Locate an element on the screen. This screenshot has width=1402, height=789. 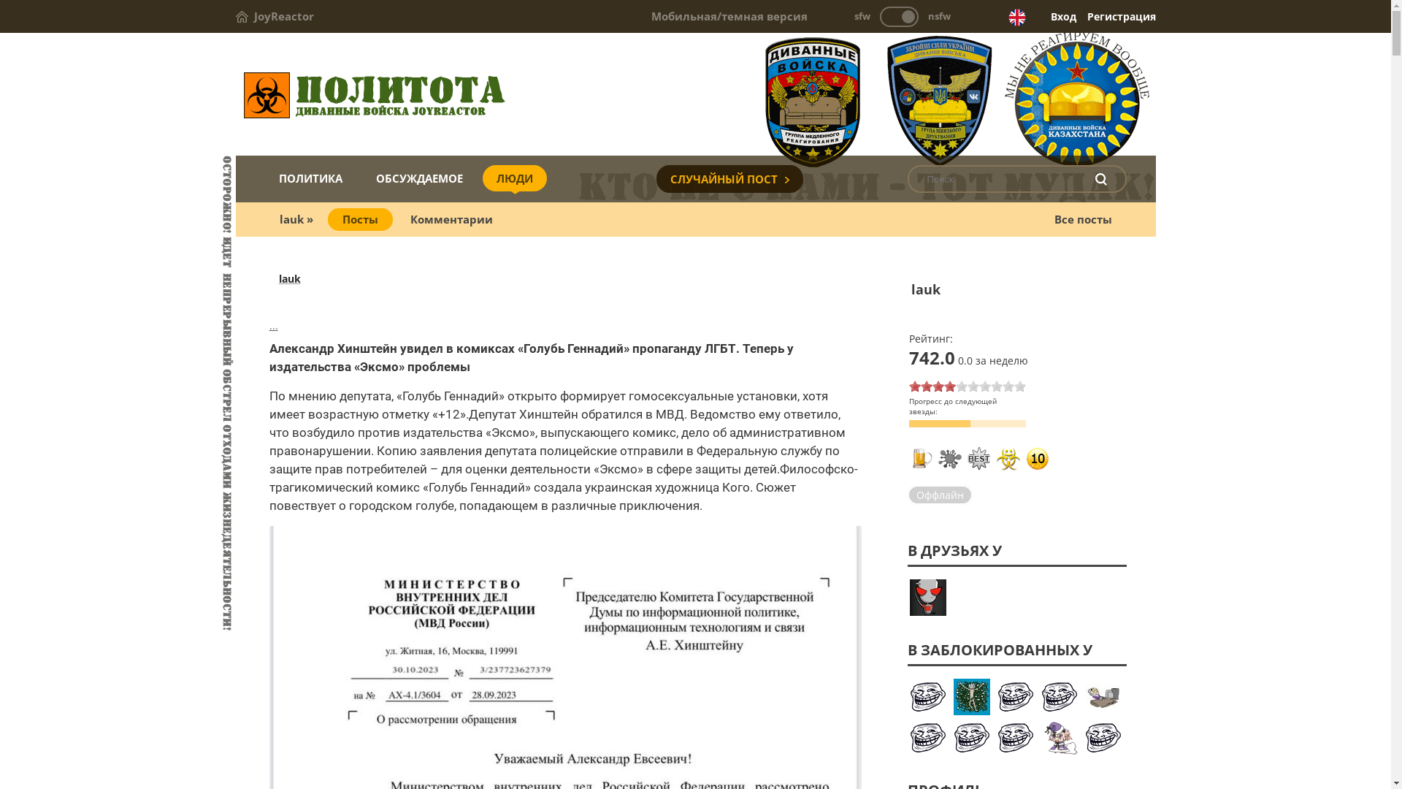
nikshepard is located at coordinates (1103, 738).